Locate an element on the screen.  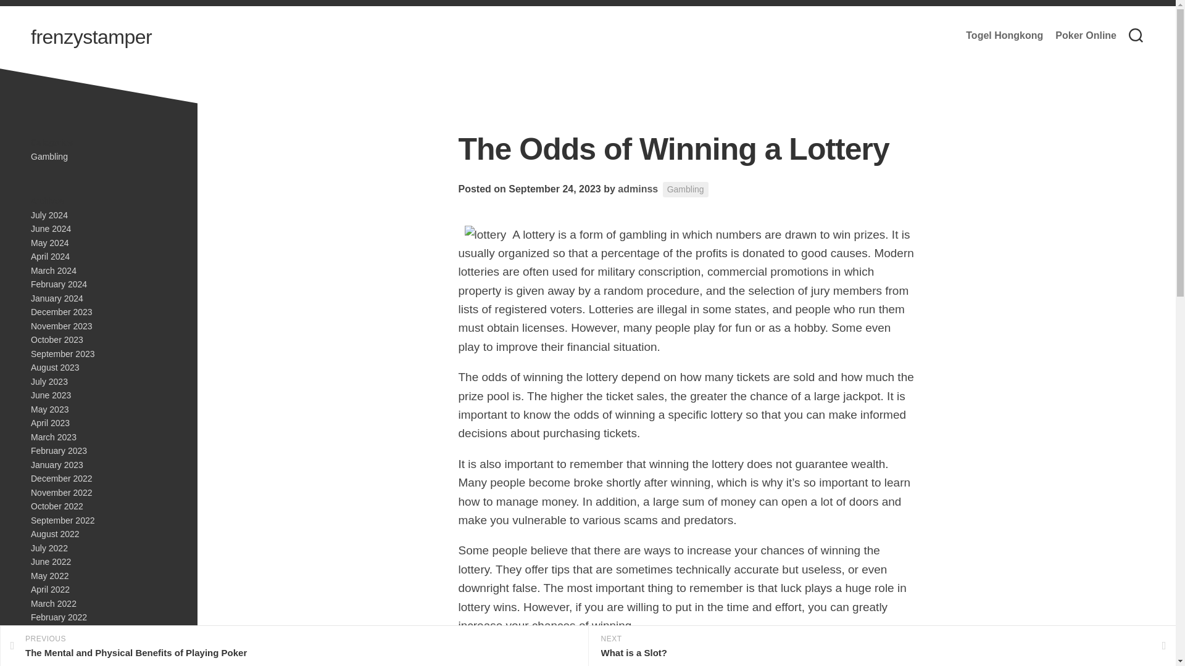
July 2024 is located at coordinates (54, 367).